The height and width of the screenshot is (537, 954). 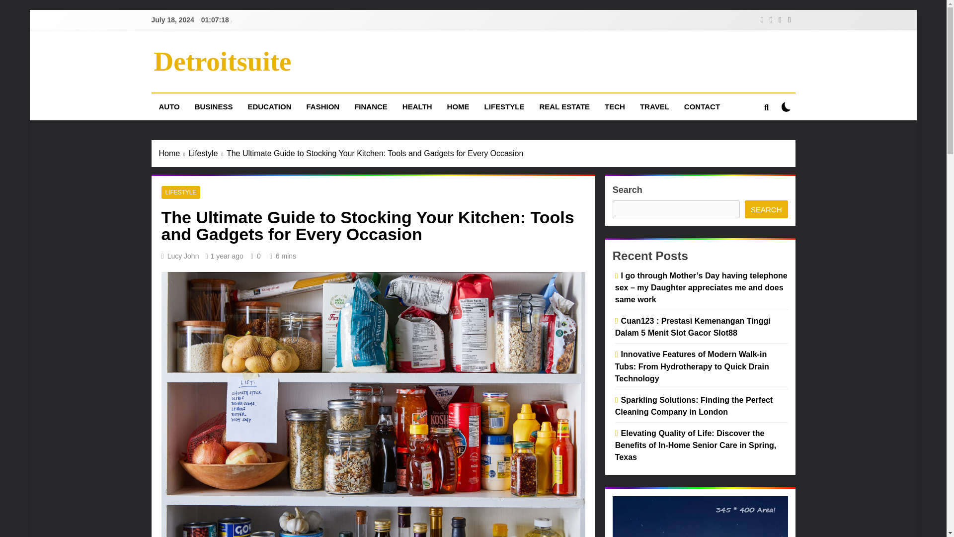 I want to click on EDUCATION, so click(x=269, y=106).